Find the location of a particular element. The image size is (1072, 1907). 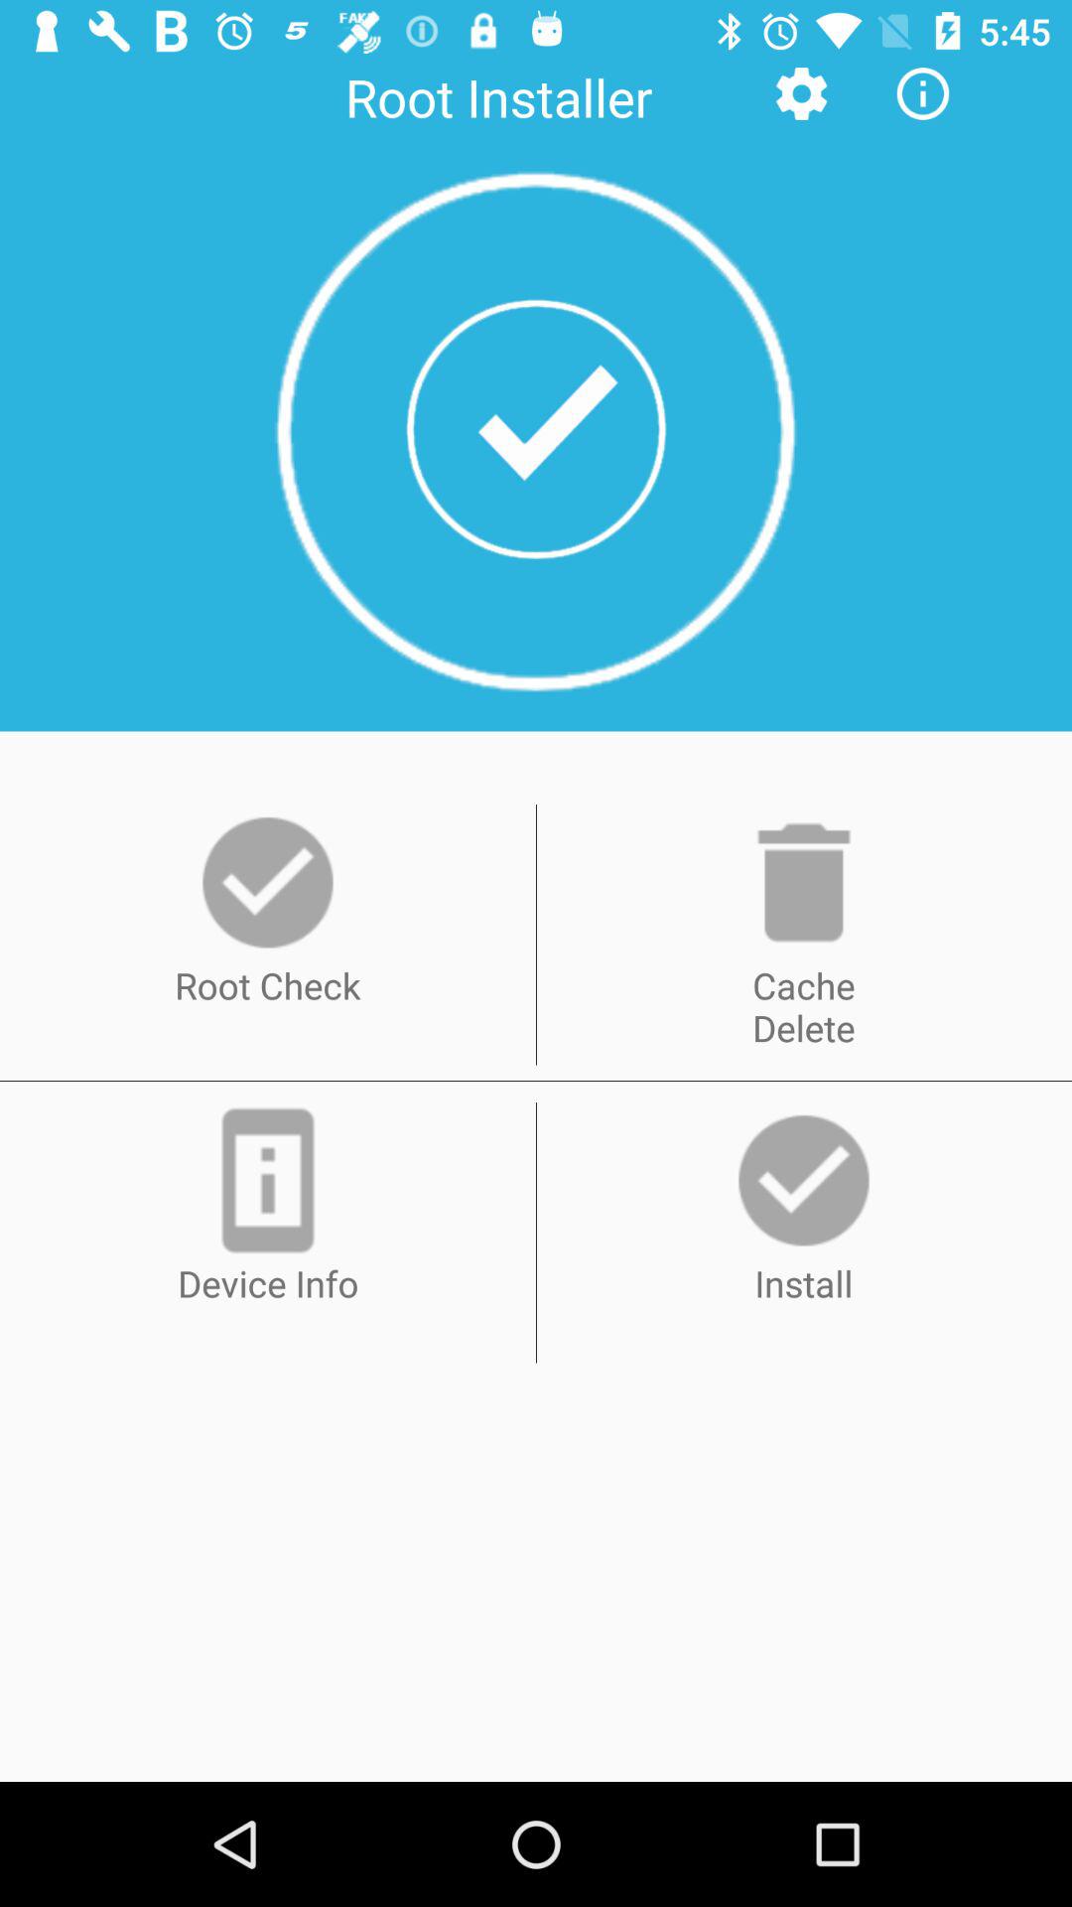

click on the image below root installer is located at coordinates (536, 431).